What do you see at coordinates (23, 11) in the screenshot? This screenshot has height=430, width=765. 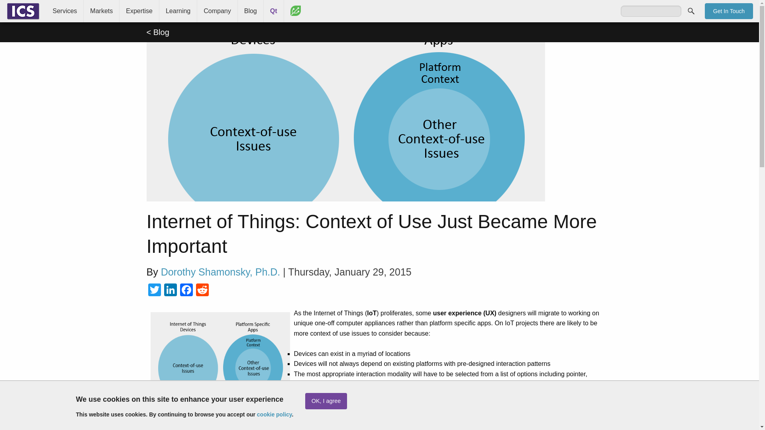 I see `ICS` at bounding box center [23, 11].